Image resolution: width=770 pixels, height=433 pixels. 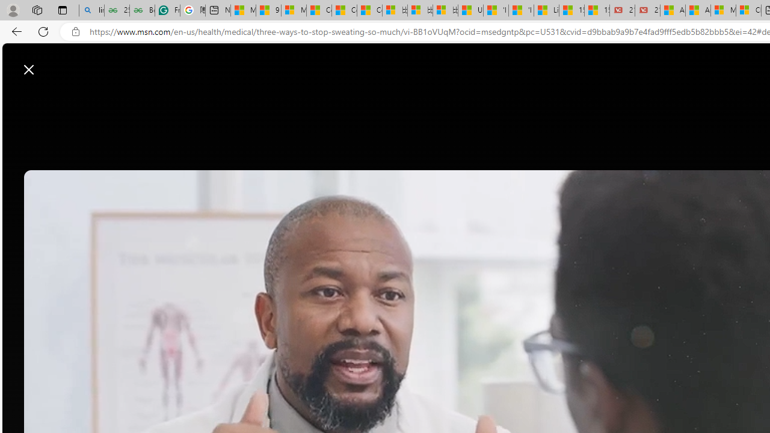 What do you see at coordinates (29, 70) in the screenshot?
I see `Class: control icon-only` at bounding box center [29, 70].